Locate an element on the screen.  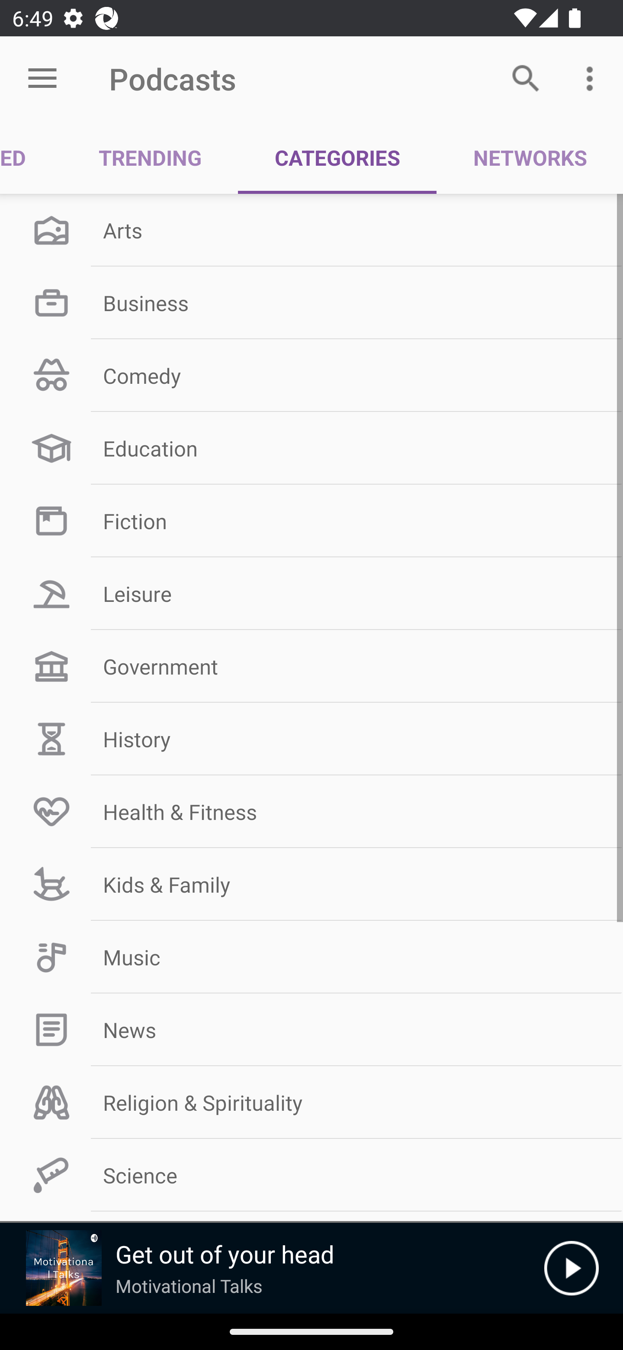
Music is located at coordinates (311, 957).